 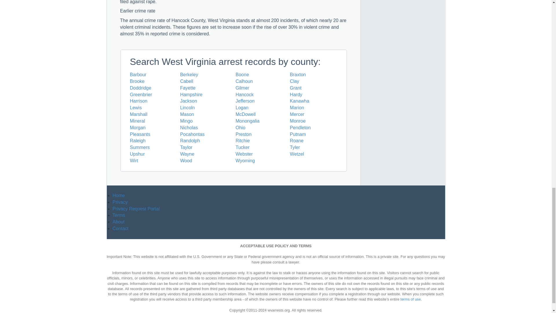 What do you see at coordinates (120, 202) in the screenshot?
I see `Privacy` at bounding box center [120, 202].